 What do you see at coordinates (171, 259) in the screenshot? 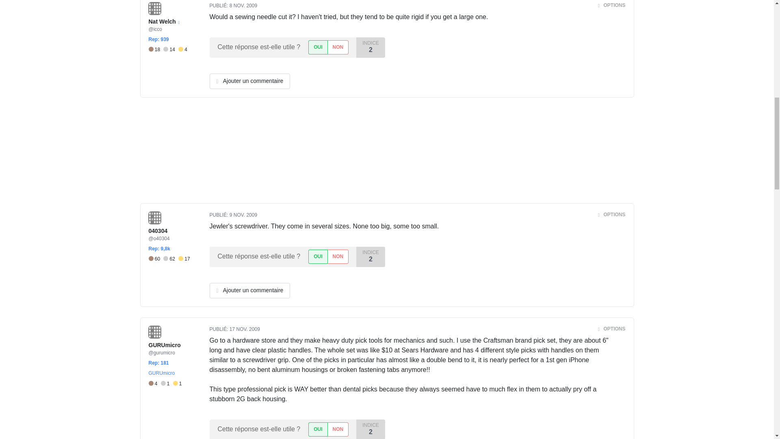
I see `62 badges Argent` at bounding box center [171, 259].